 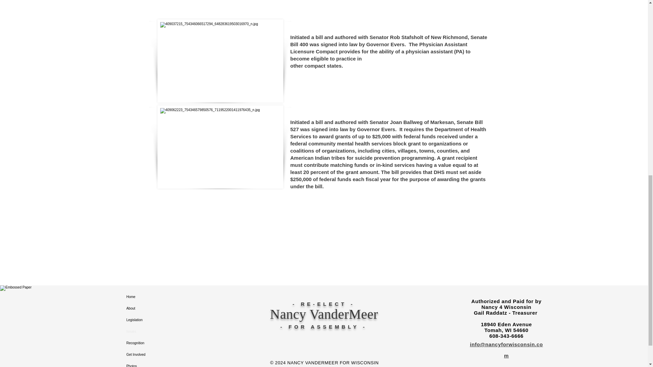 I want to click on Photos, so click(x=150, y=364).